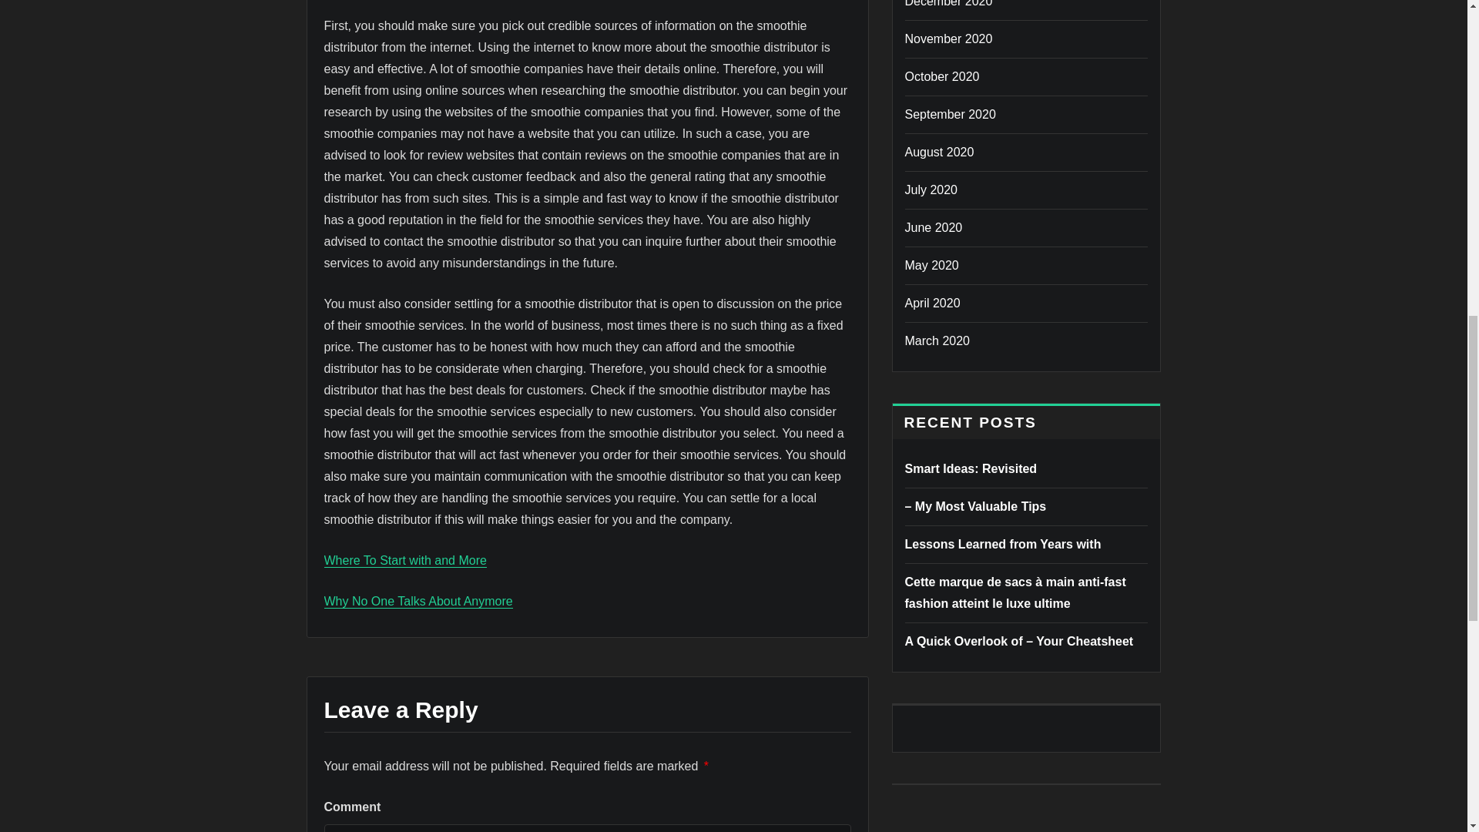  I want to click on August 2020, so click(938, 153).